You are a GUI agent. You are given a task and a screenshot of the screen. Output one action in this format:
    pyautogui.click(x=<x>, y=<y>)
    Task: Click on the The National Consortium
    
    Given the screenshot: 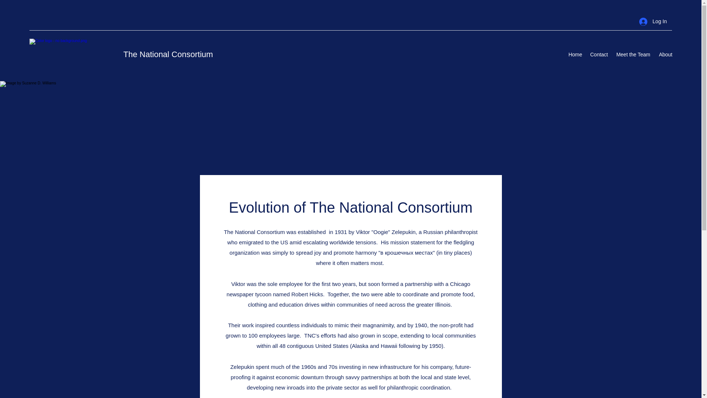 What is the action you would take?
    pyautogui.click(x=168, y=54)
    